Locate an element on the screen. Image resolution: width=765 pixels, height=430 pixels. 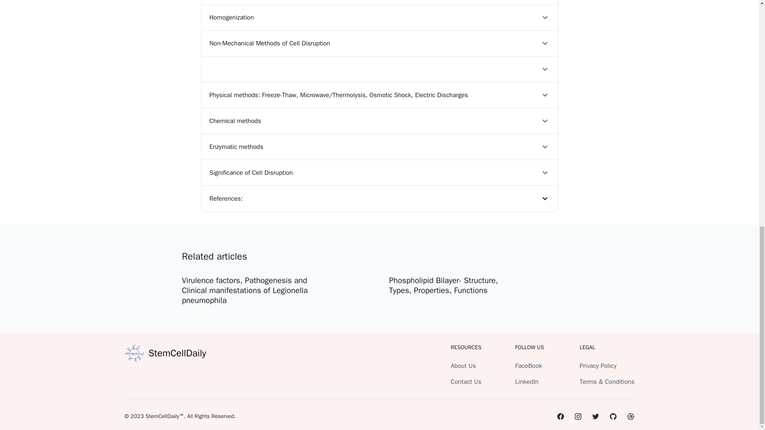
StemCellDaily is located at coordinates (165, 353).